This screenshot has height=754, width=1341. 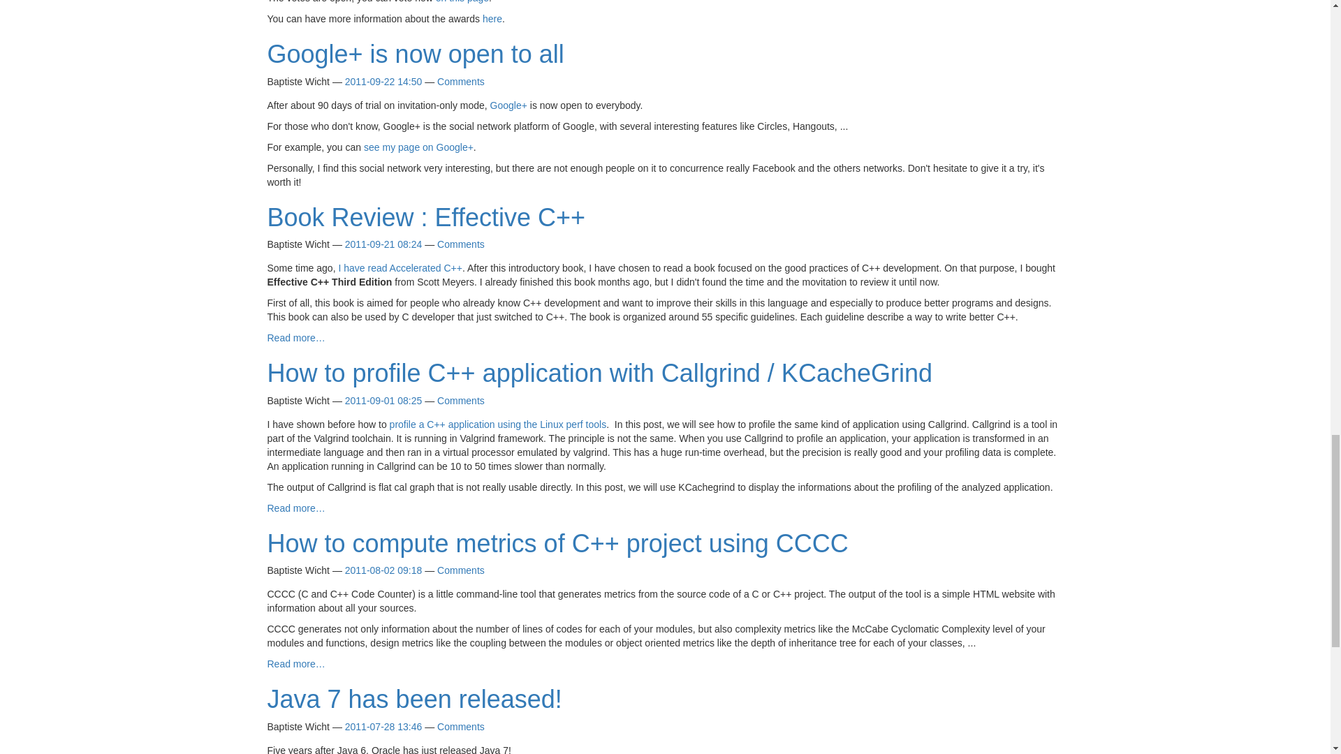 I want to click on Information about the Awards, so click(x=492, y=18).